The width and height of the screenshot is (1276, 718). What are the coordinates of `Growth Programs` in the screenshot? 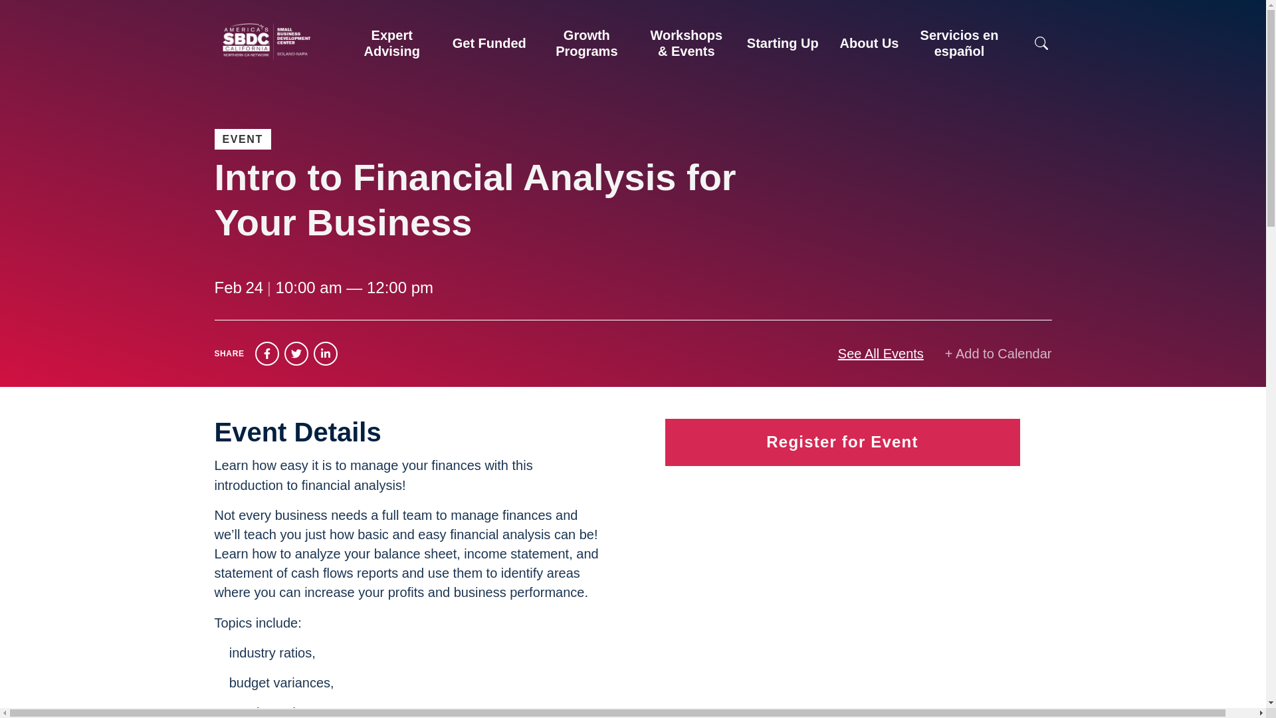 It's located at (587, 43).